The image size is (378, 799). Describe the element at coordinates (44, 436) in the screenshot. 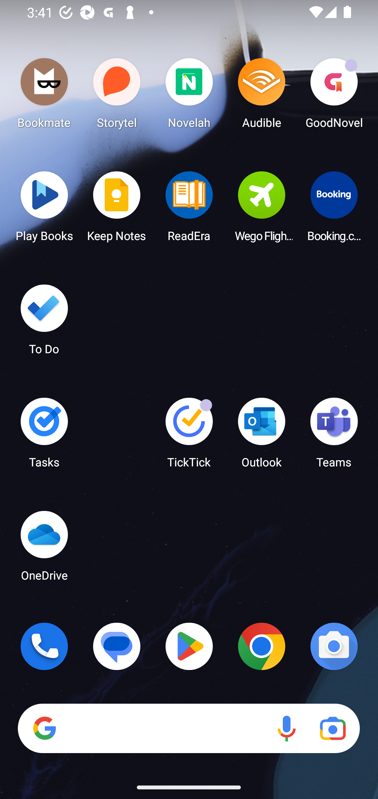

I see `Tasks` at that location.